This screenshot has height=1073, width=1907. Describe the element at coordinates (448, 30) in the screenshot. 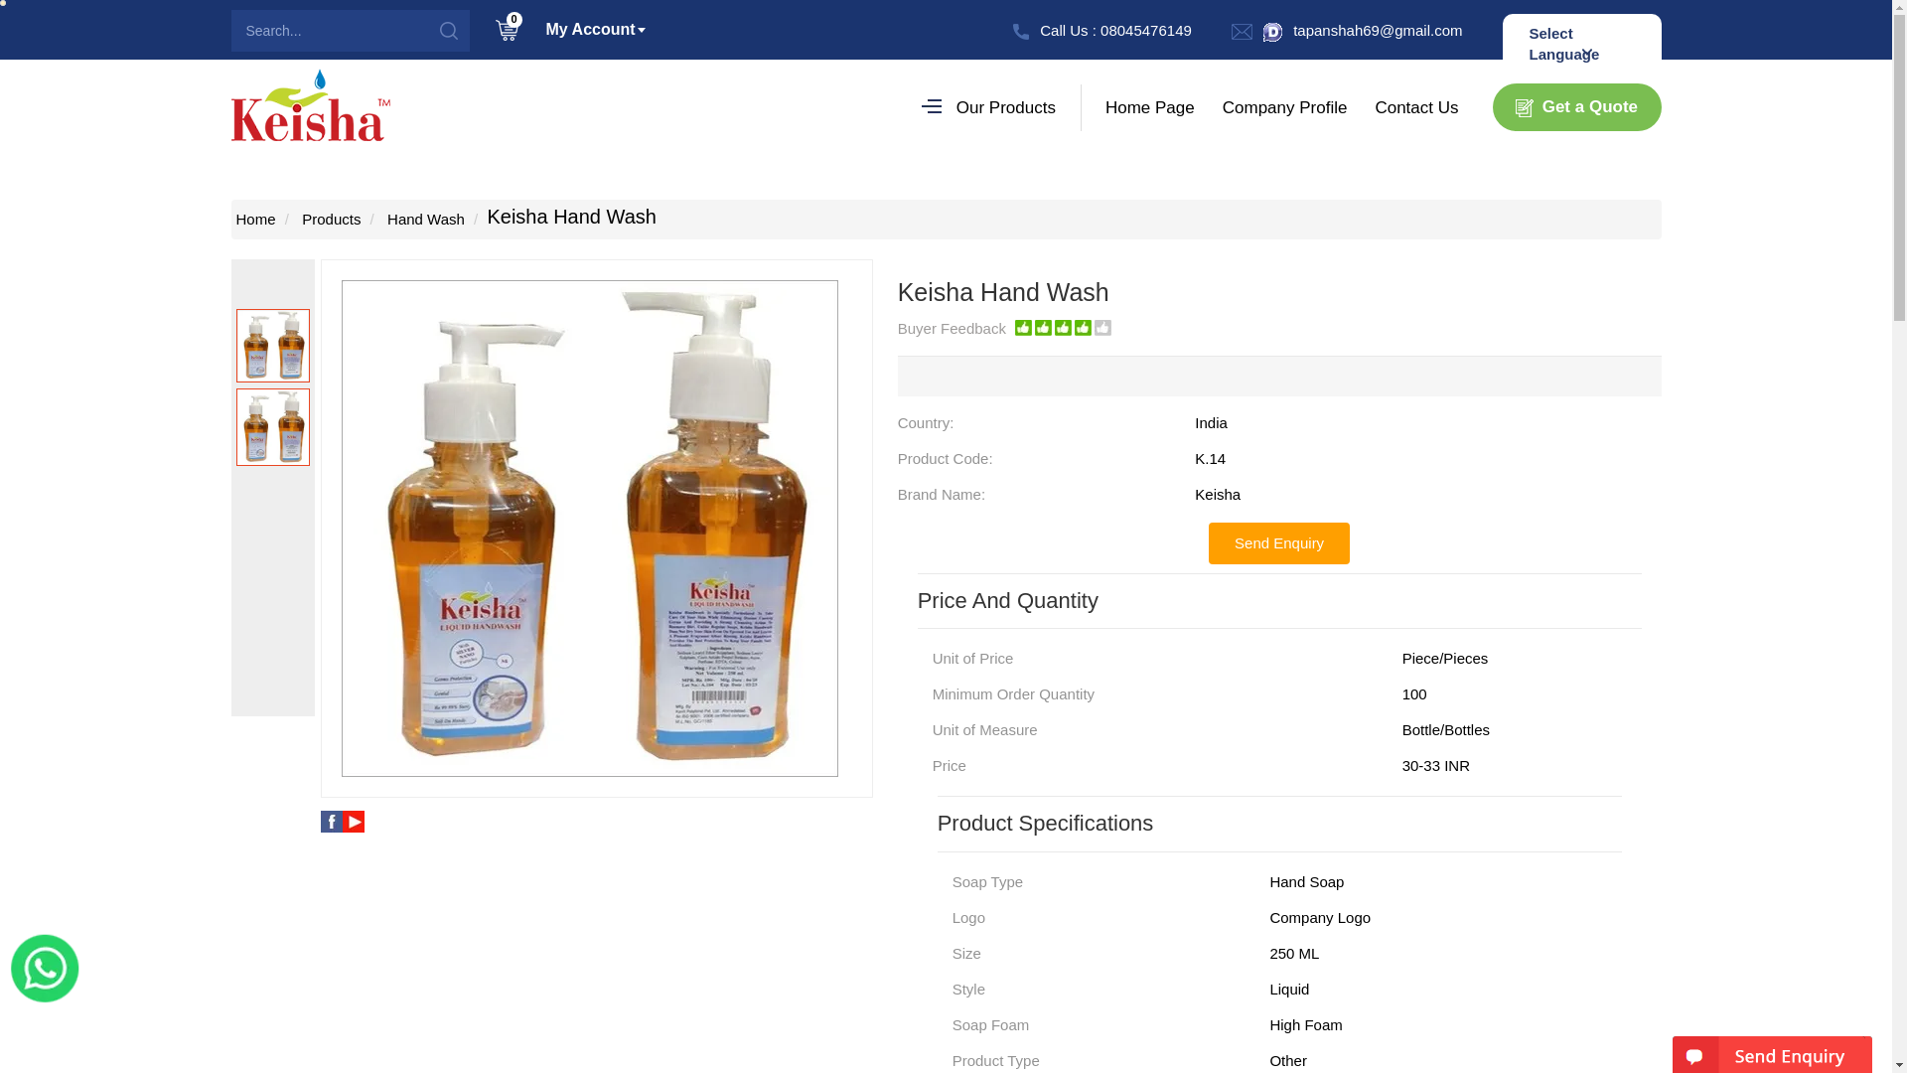

I see `submit` at that location.